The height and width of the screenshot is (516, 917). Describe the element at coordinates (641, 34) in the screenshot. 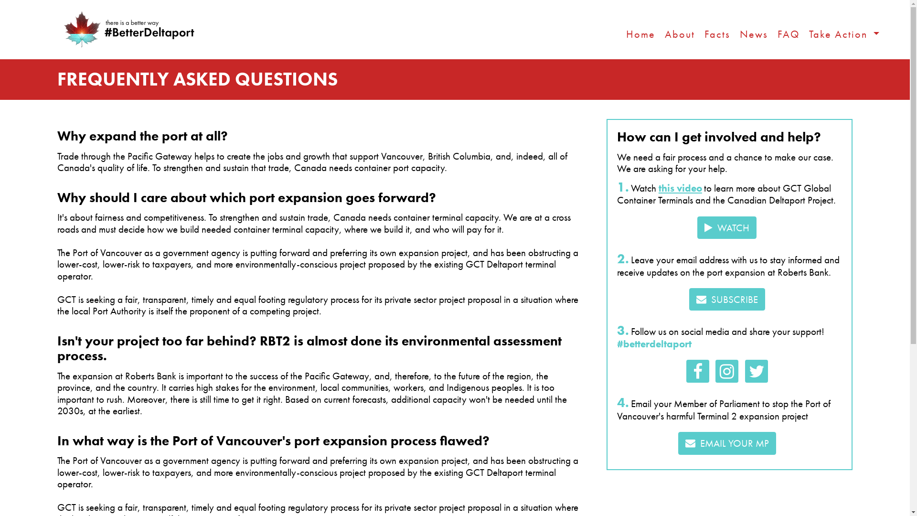

I see `Home` at that location.